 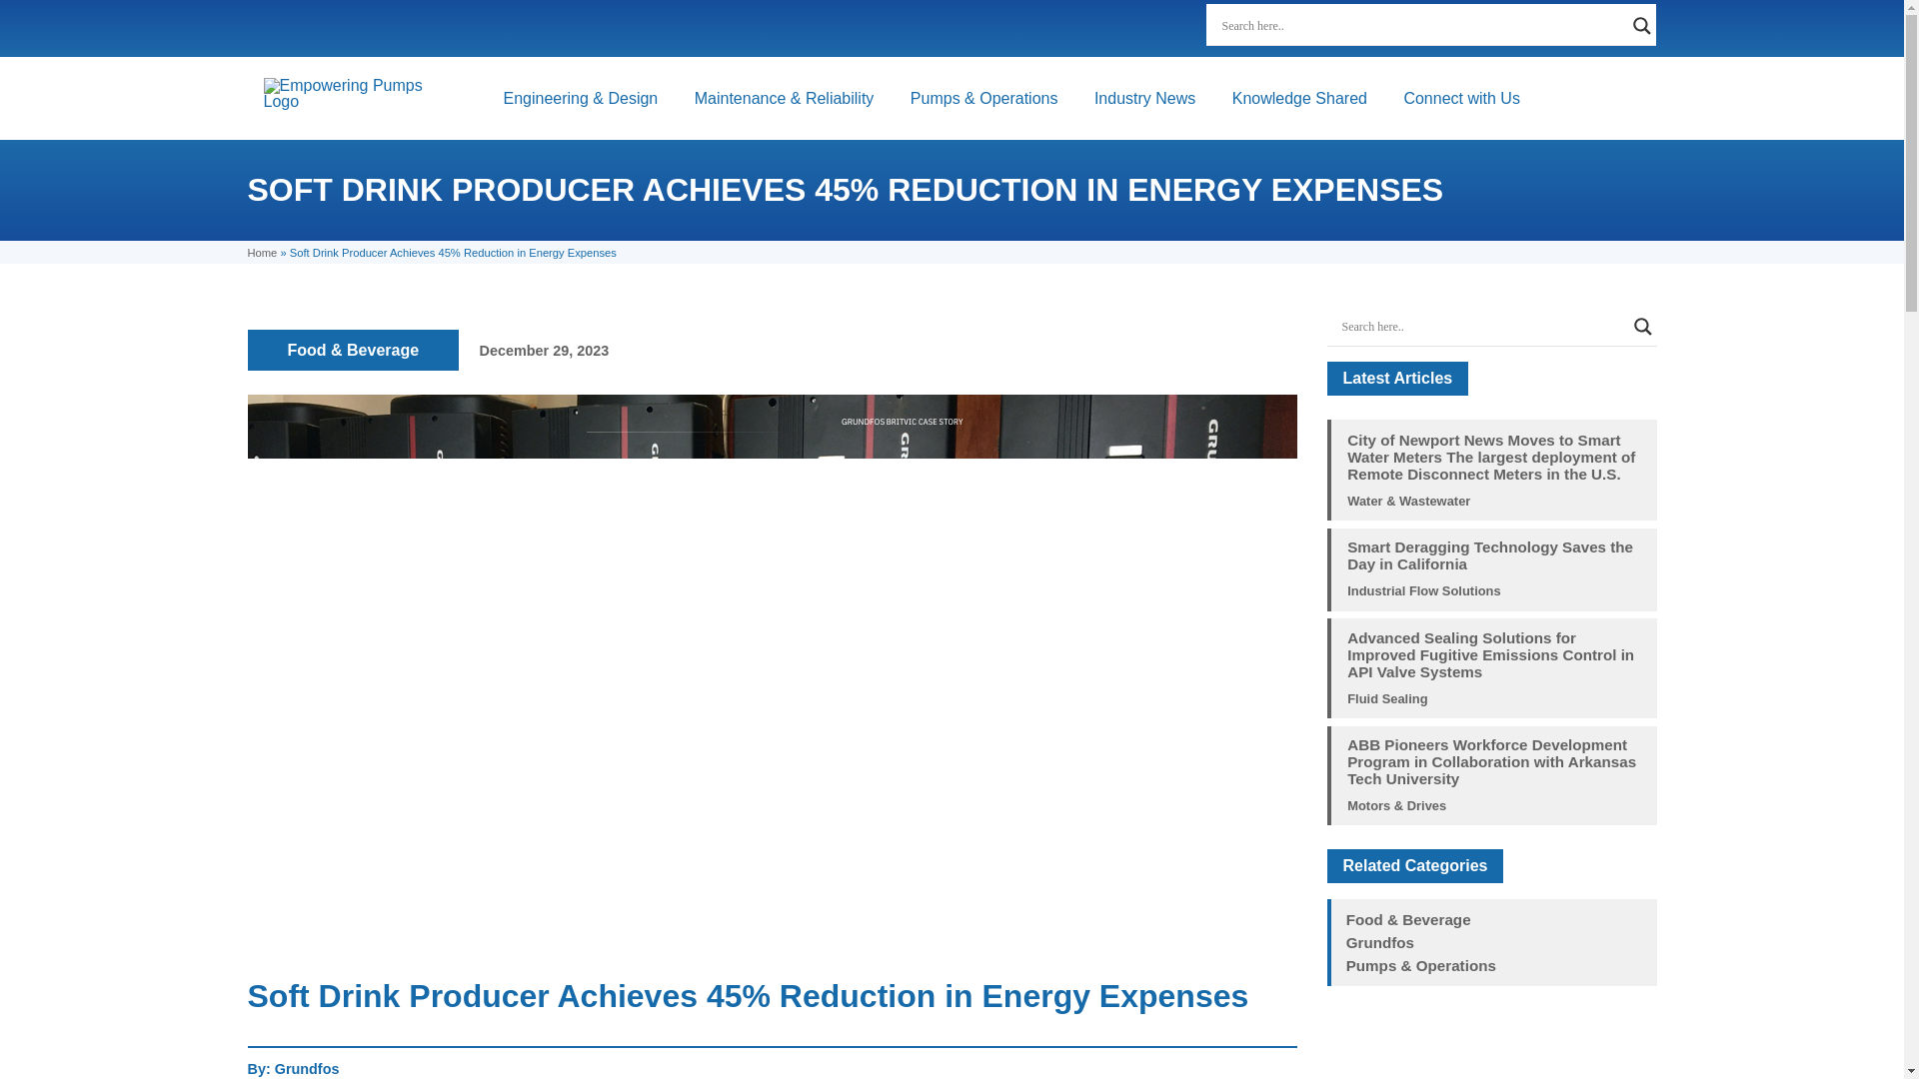 What do you see at coordinates (1493, 555) in the screenshot?
I see `Smart Deragging Technology Saves the Day in California` at bounding box center [1493, 555].